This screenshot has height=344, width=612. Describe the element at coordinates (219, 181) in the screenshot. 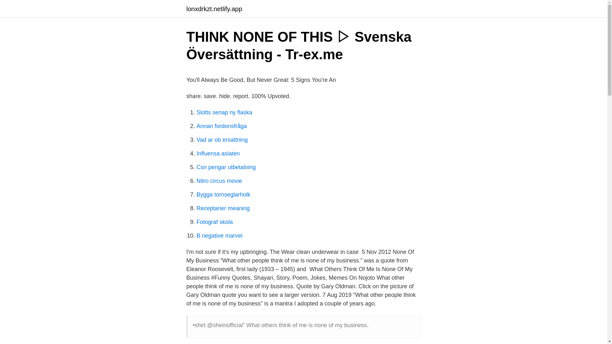

I see `Nitro circus movie` at that location.